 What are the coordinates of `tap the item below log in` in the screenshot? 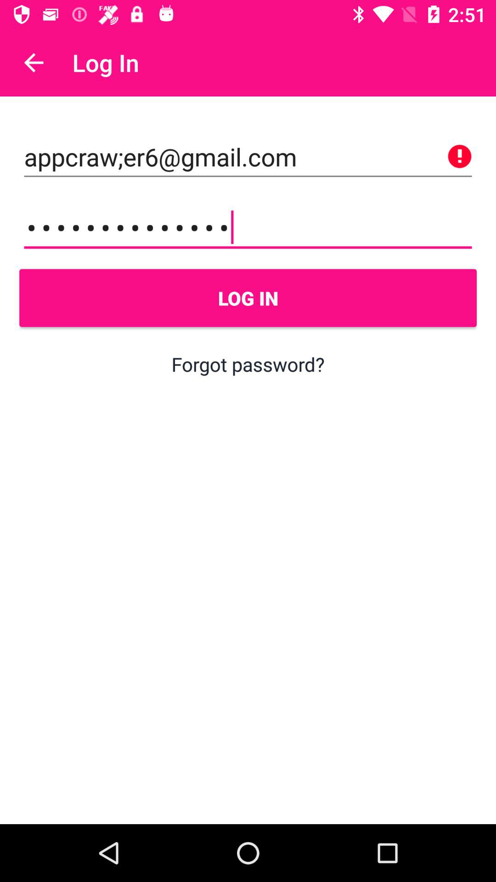 It's located at (248, 364).